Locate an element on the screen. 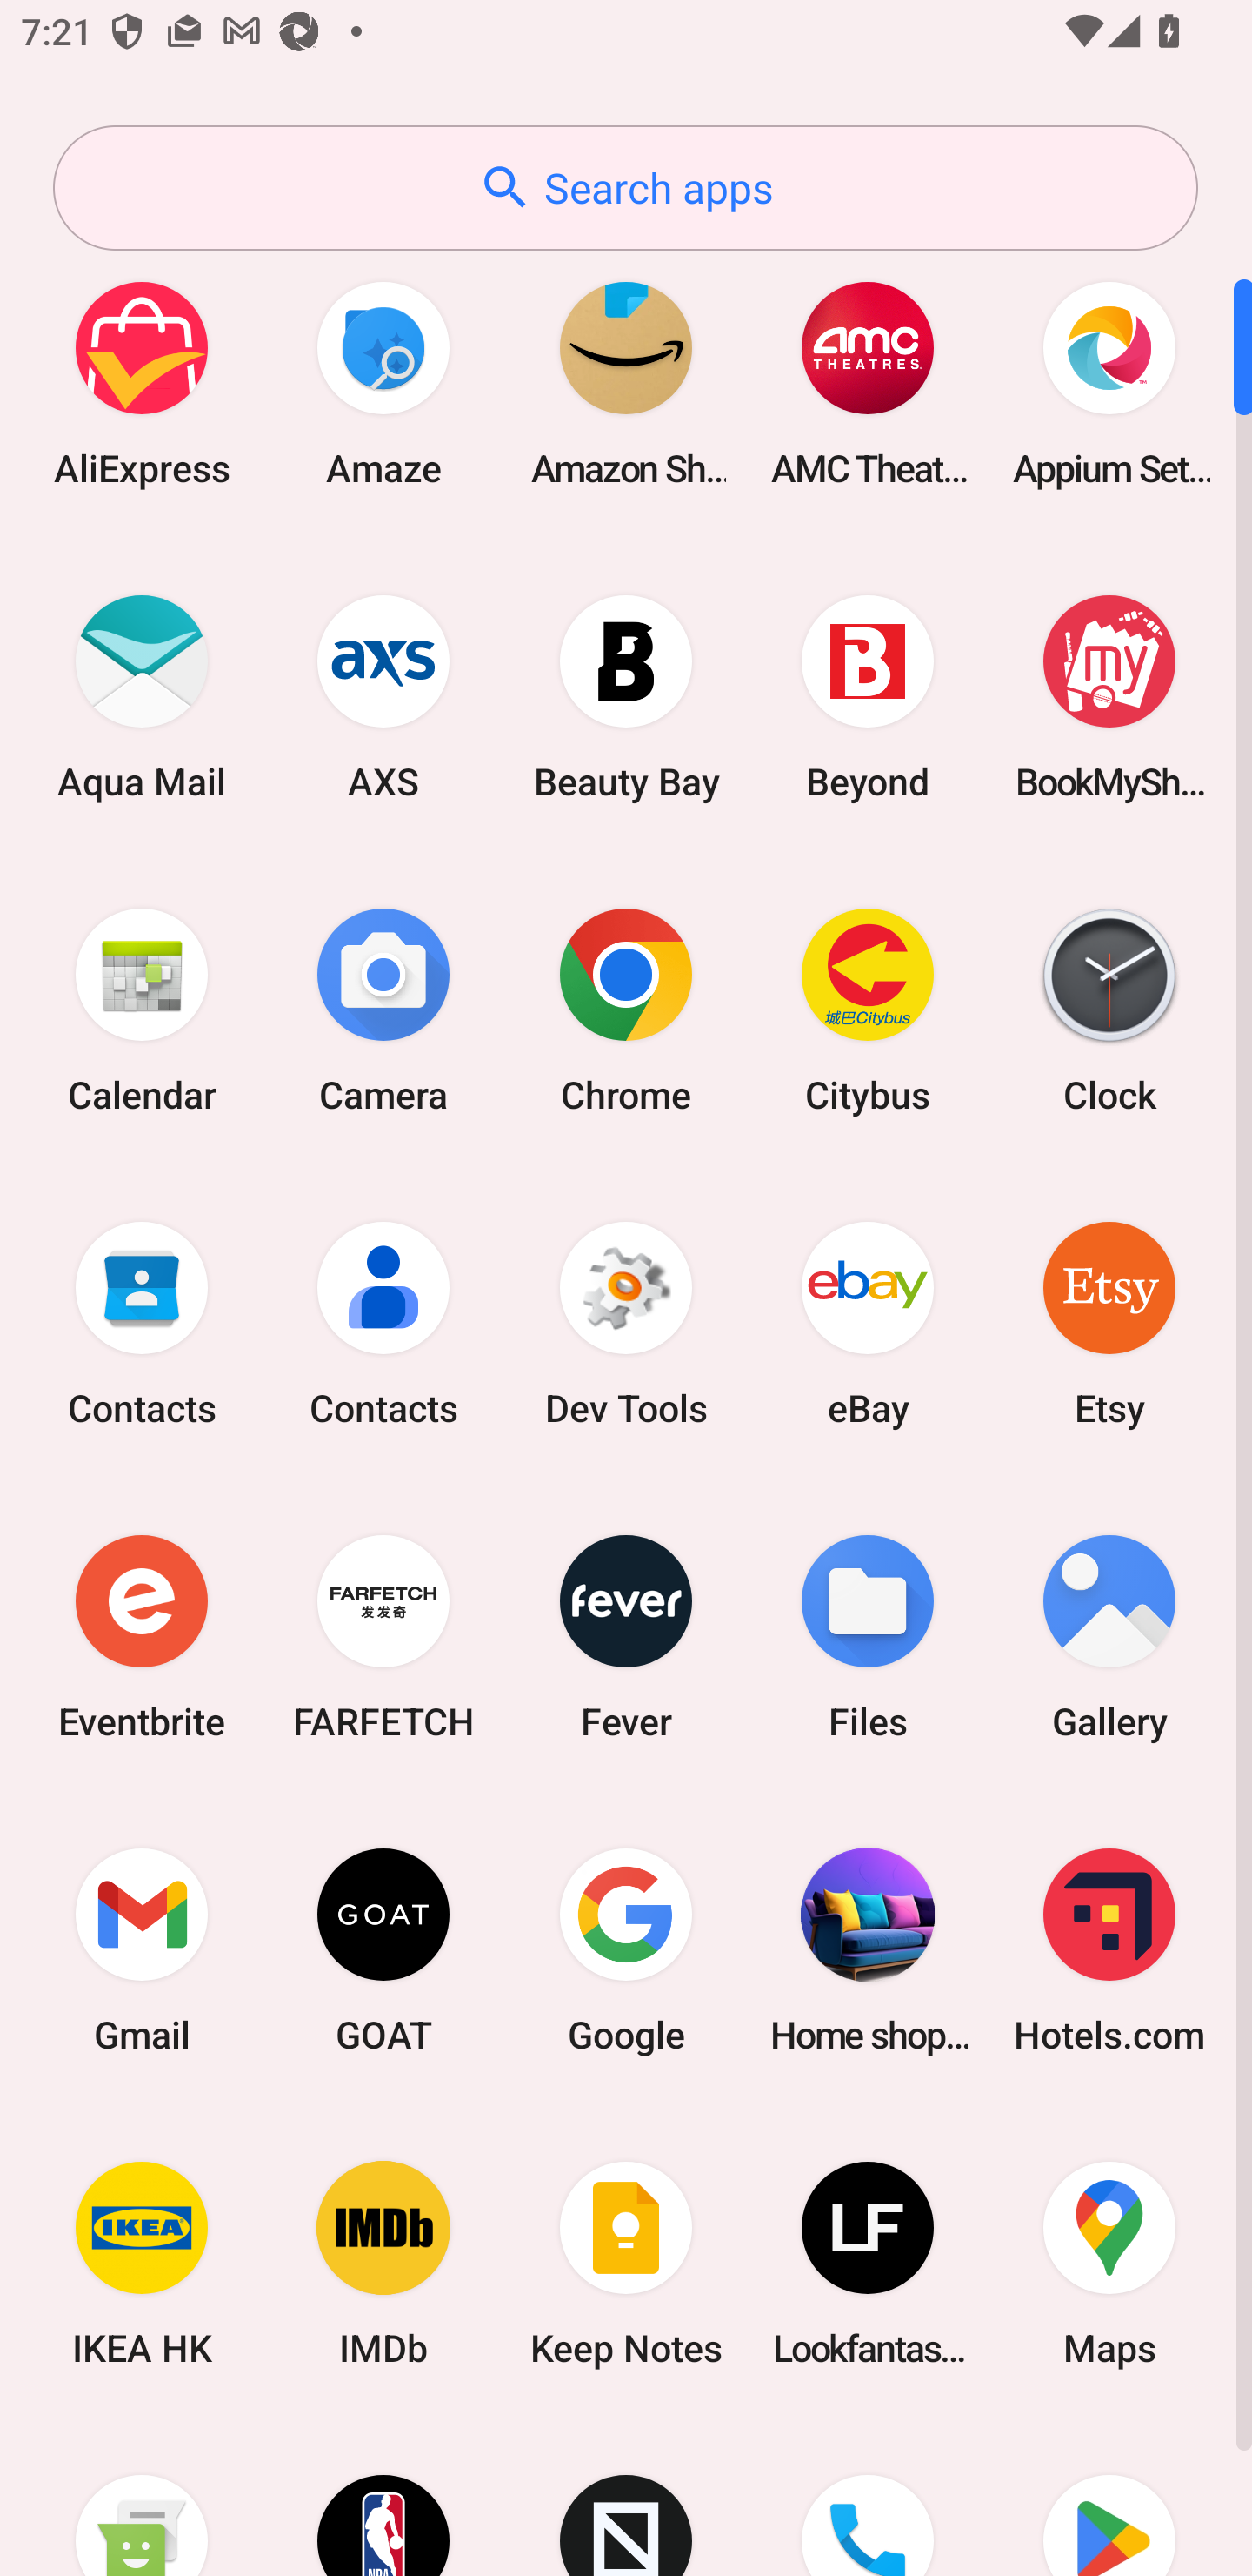 Image resolution: width=1252 pixels, height=2576 pixels. Citybus is located at coordinates (868, 1010).